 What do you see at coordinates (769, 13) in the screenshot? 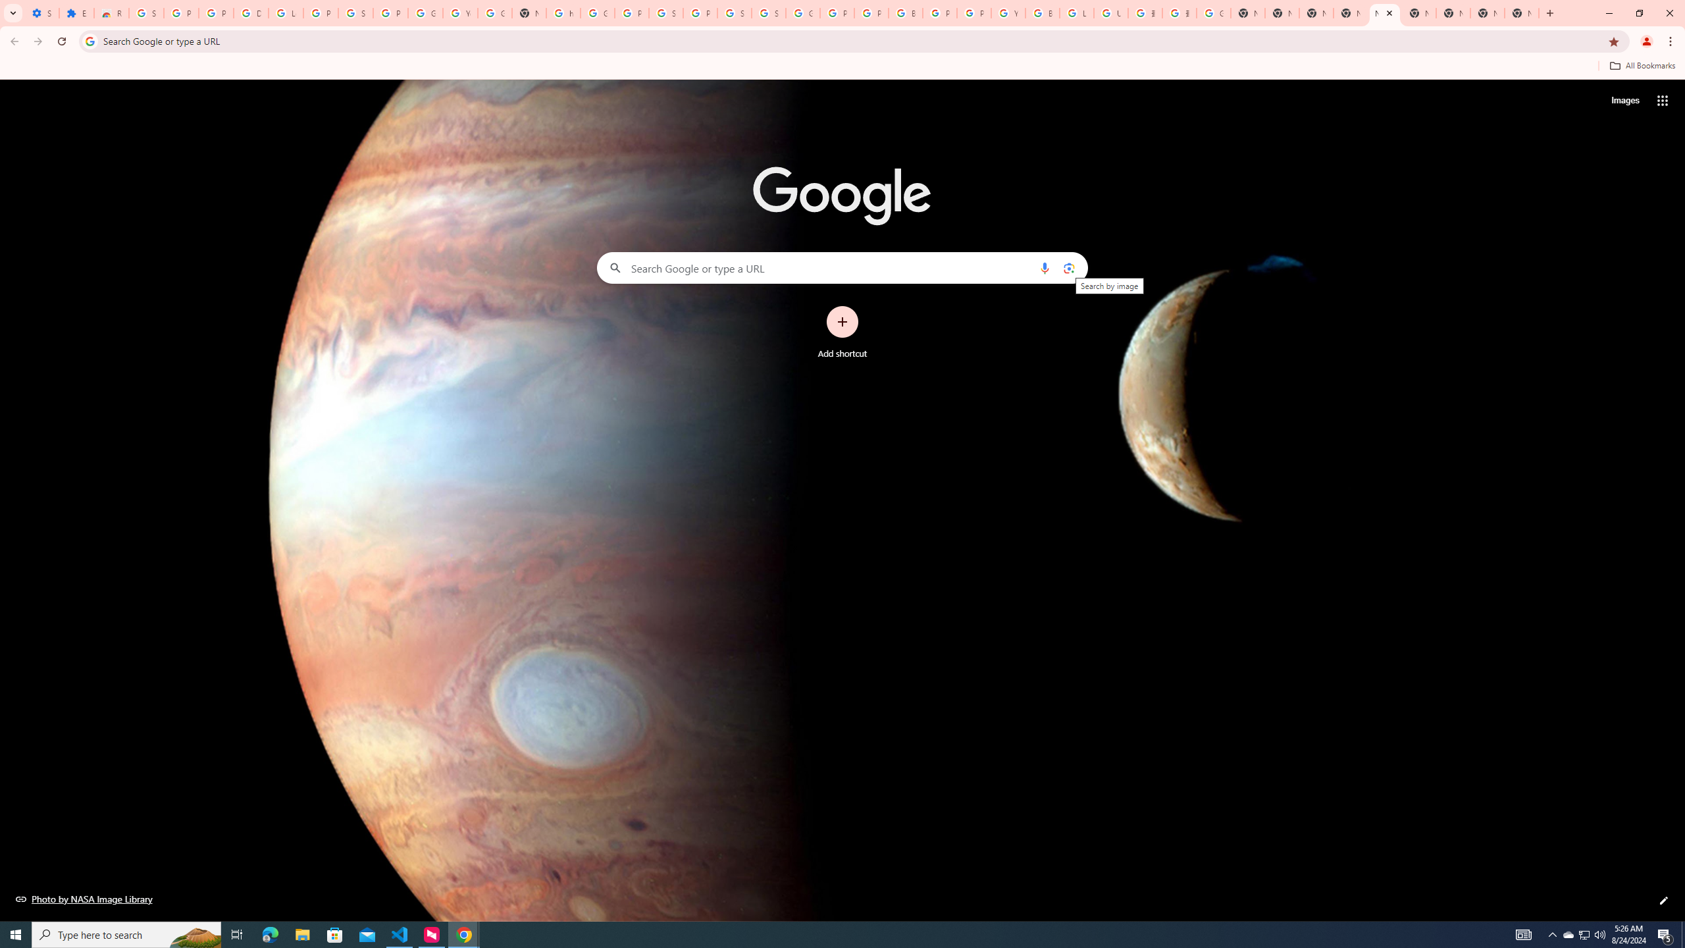
I see `Sign in - Google Accounts` at bounding box center [769, 13].